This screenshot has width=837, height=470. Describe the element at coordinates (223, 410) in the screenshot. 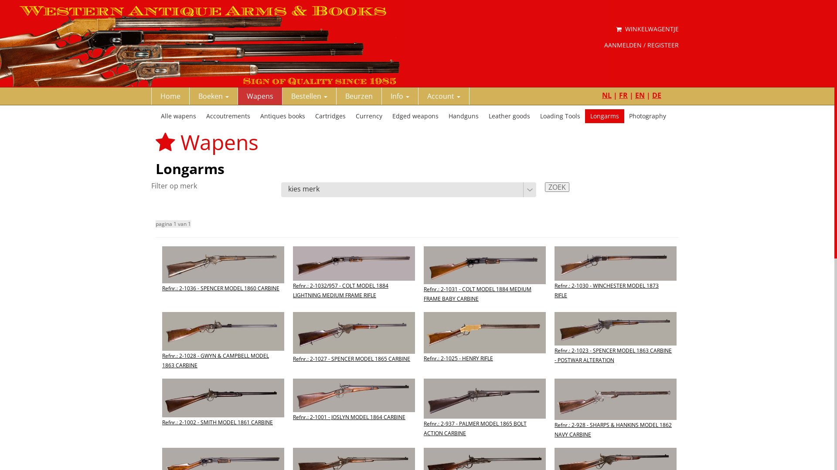

I see `Refnr.: 2-1002 - SMITH MODEL 1861 CARBINE` at that location.